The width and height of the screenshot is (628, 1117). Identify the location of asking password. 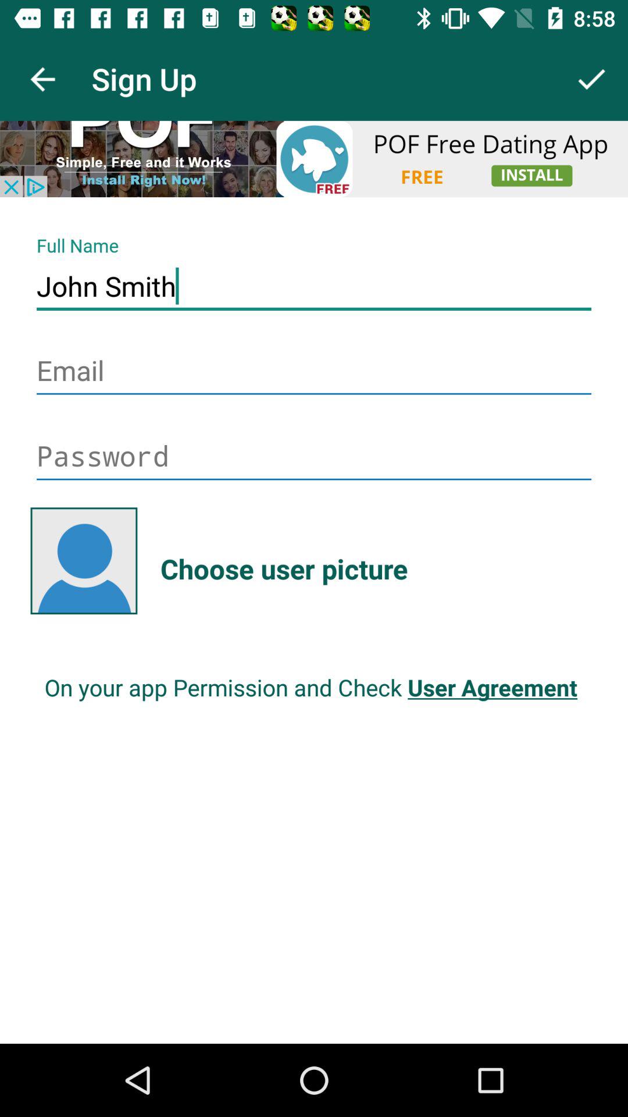
(314, 457).